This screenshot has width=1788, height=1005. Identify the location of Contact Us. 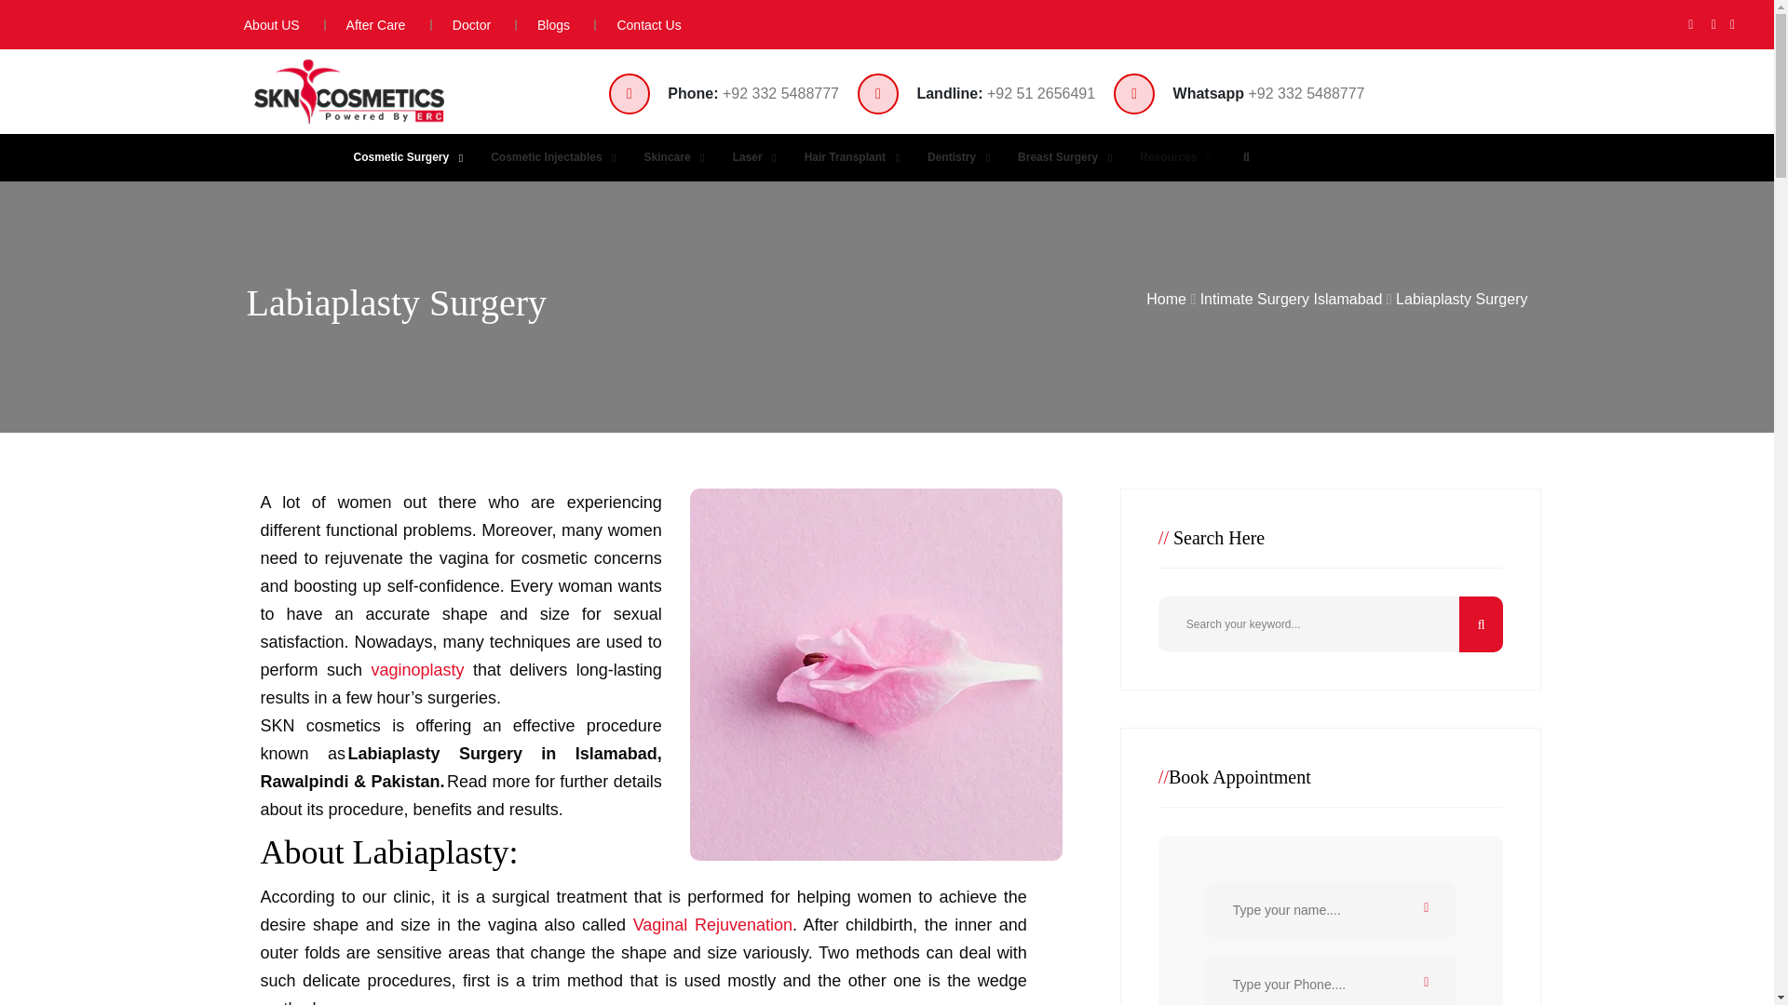
(637, 24).